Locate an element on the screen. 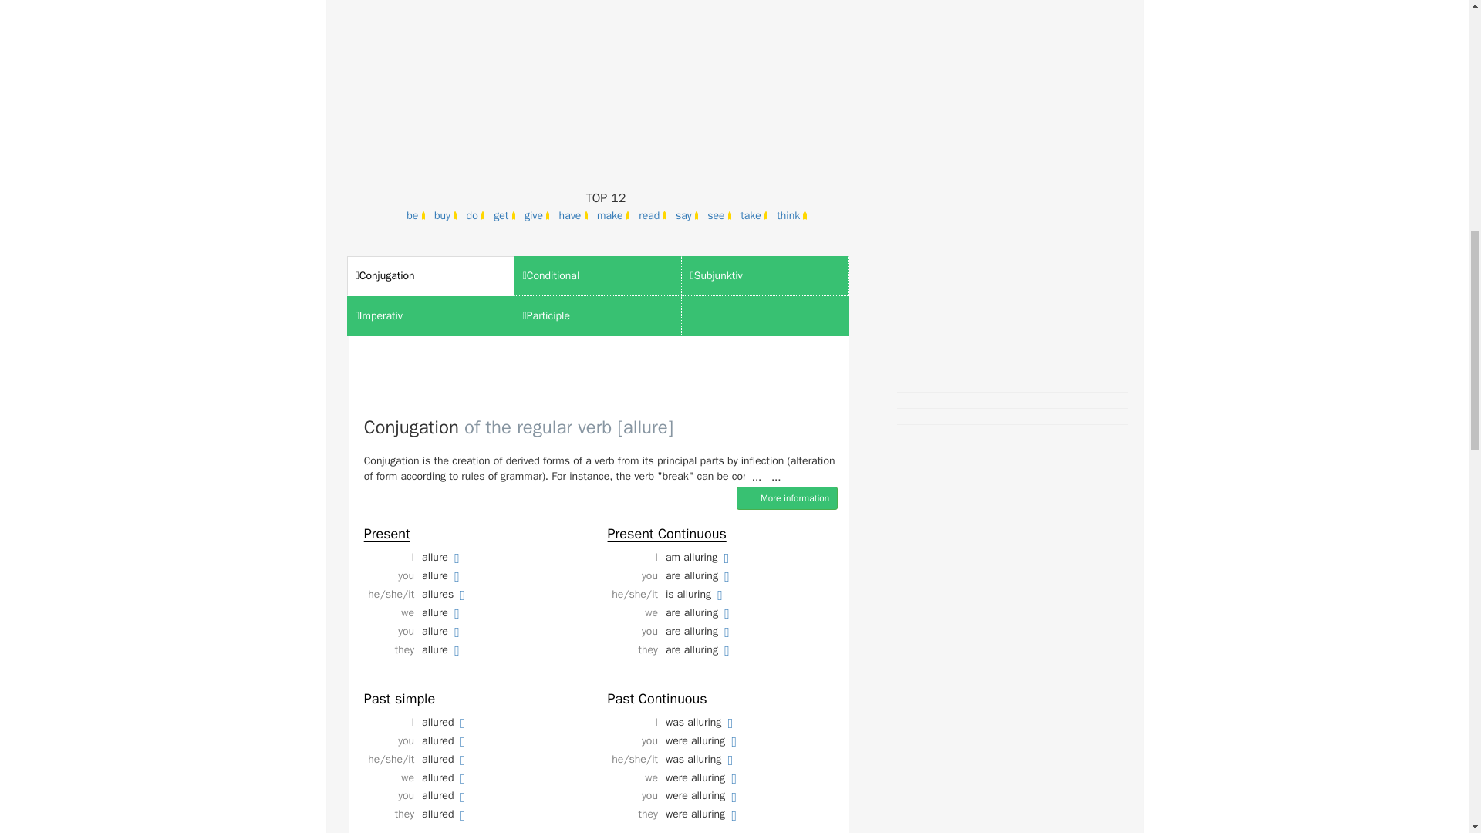 Image resolution: width=1481 pixels, height=833 pixels. make   is located at coordinates (612, 217).